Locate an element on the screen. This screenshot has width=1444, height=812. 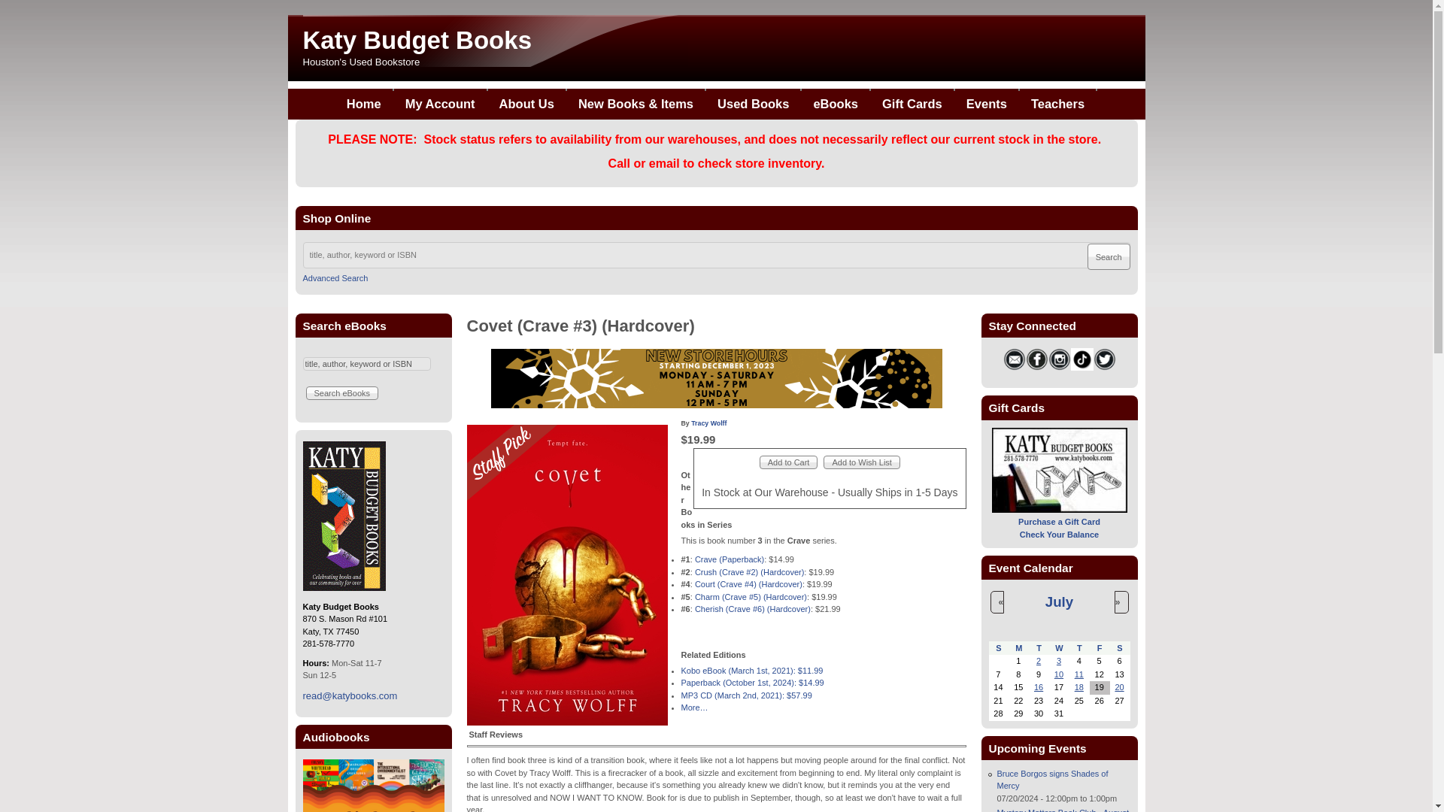
Used Books is located at coordinates (752, 104).